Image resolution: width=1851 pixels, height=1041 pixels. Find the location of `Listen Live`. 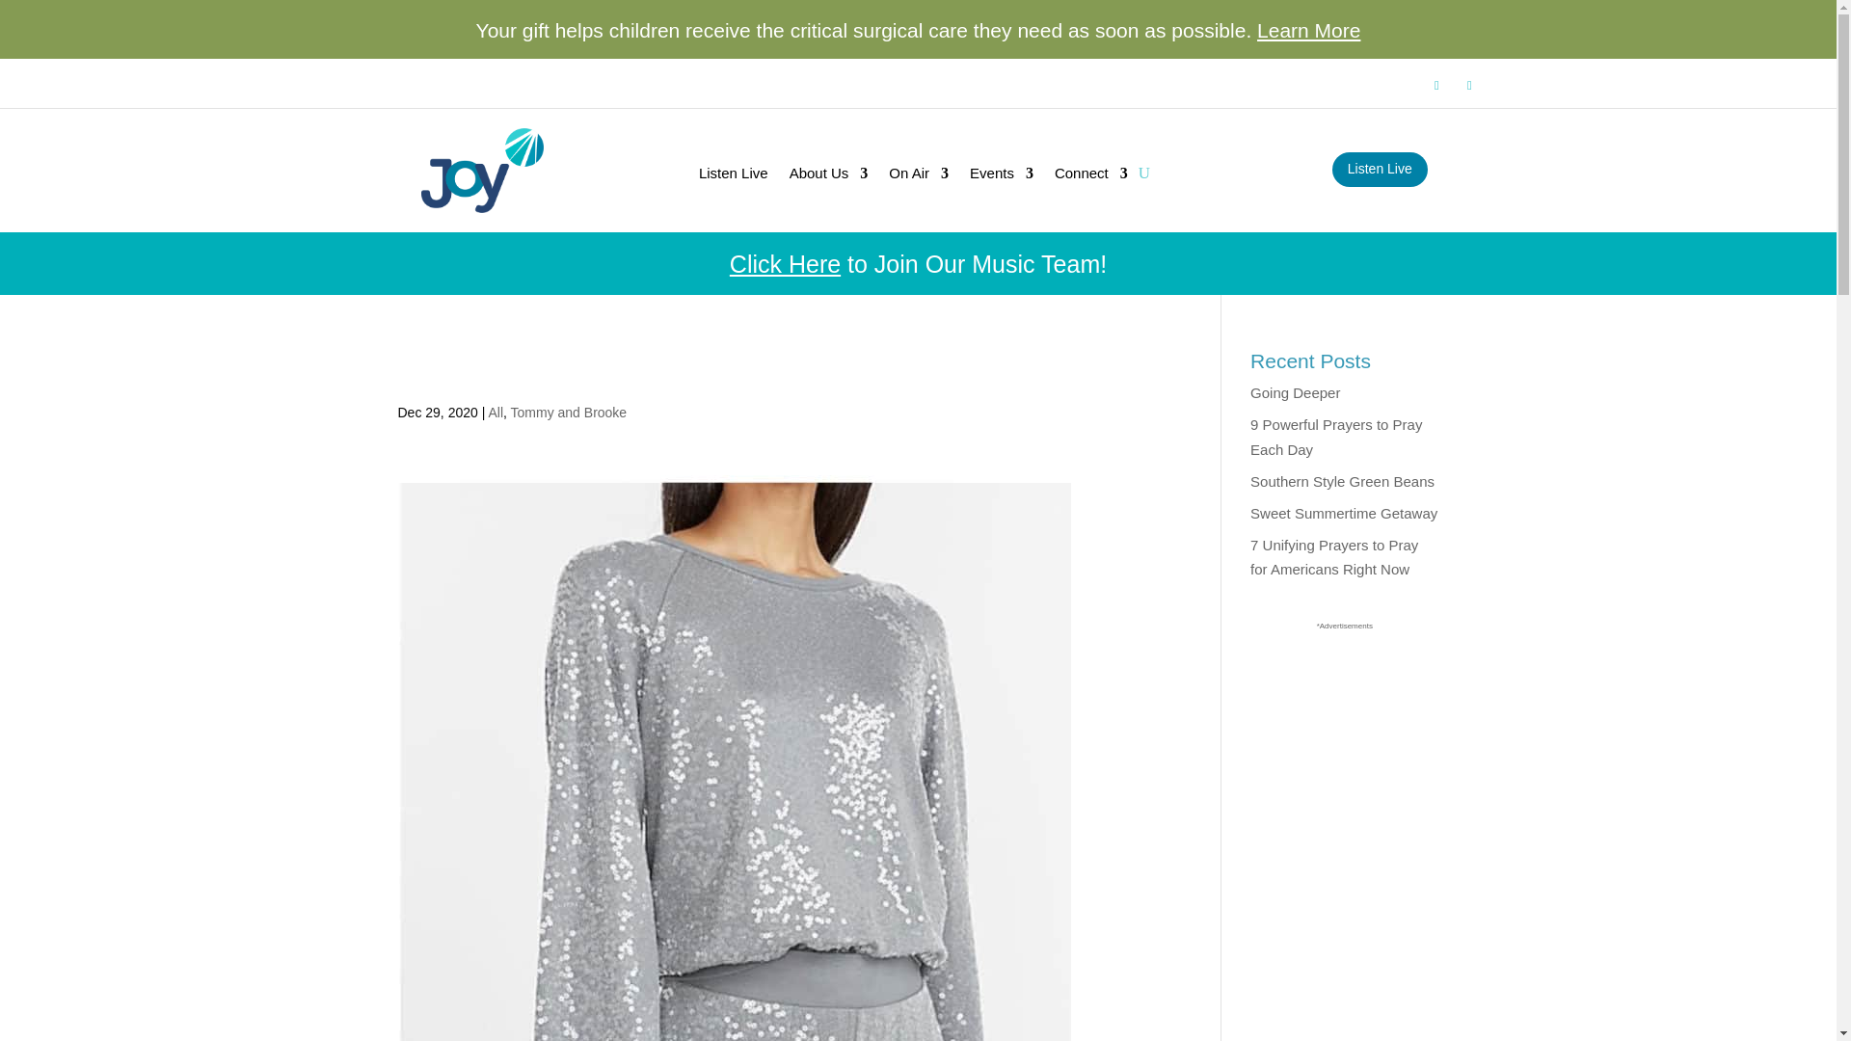

Listen Live is located at coordinates (733, 177).